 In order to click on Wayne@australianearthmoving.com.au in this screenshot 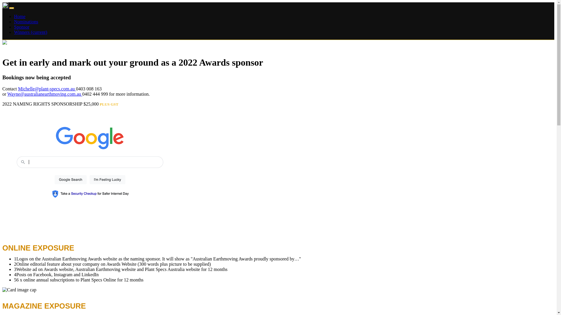, I will do `click(45, 94)`.